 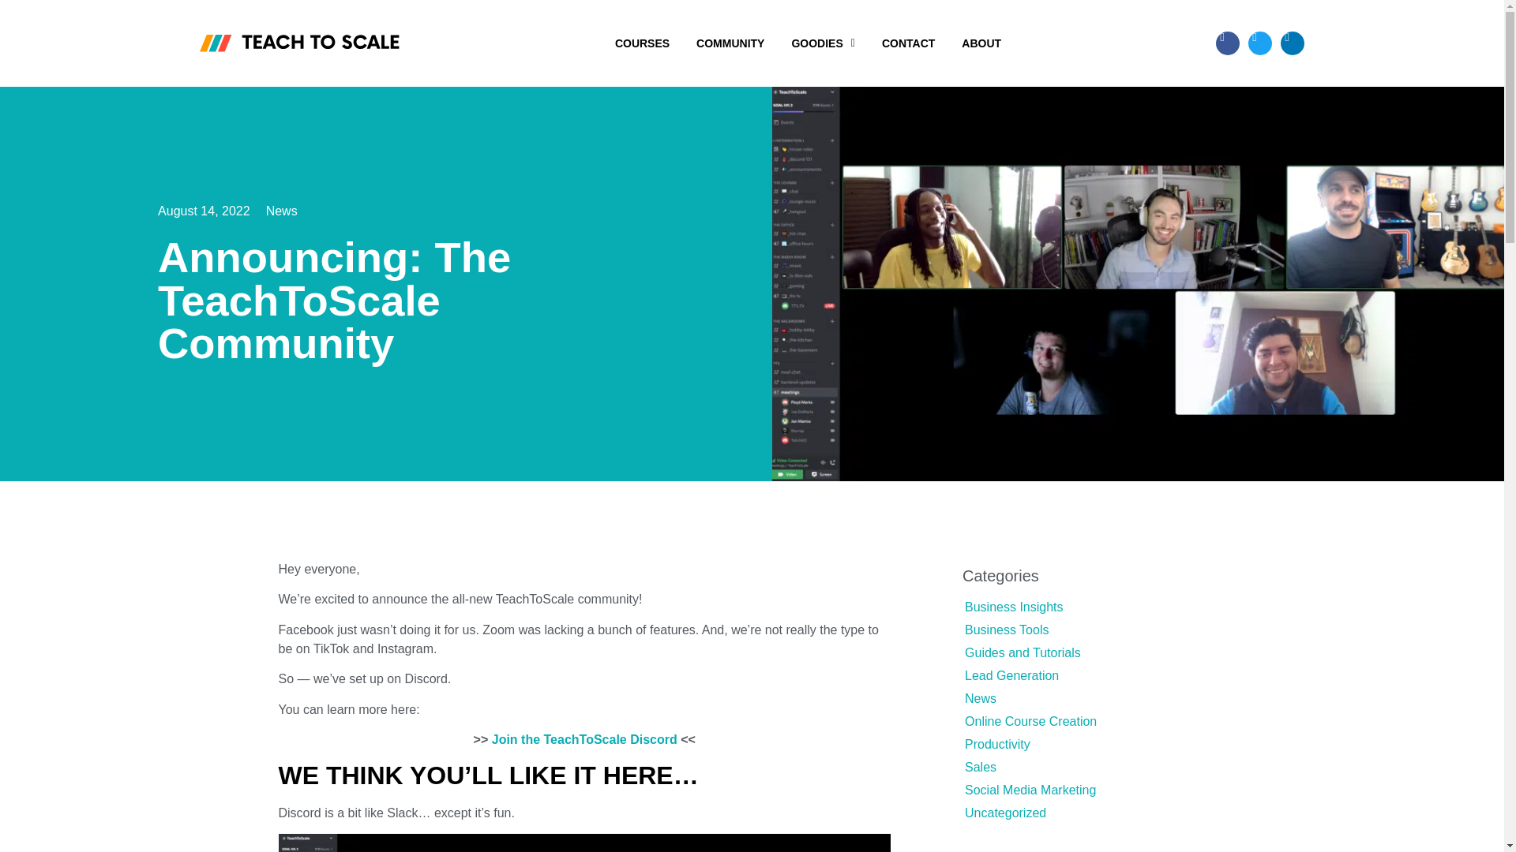 I want to click on Lead Generation, so click(x=1011, y=675).